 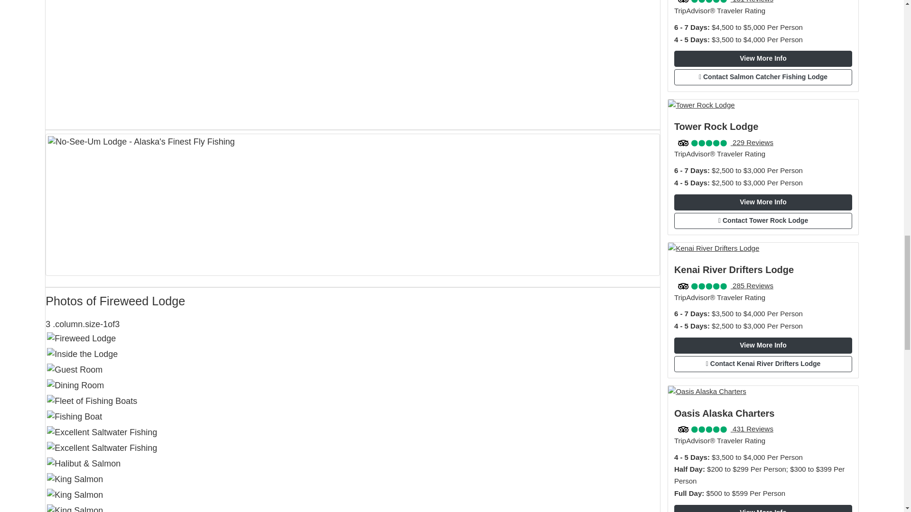 I want to click on Excellent Saltwater Fishing, so click(x=353, y=448).